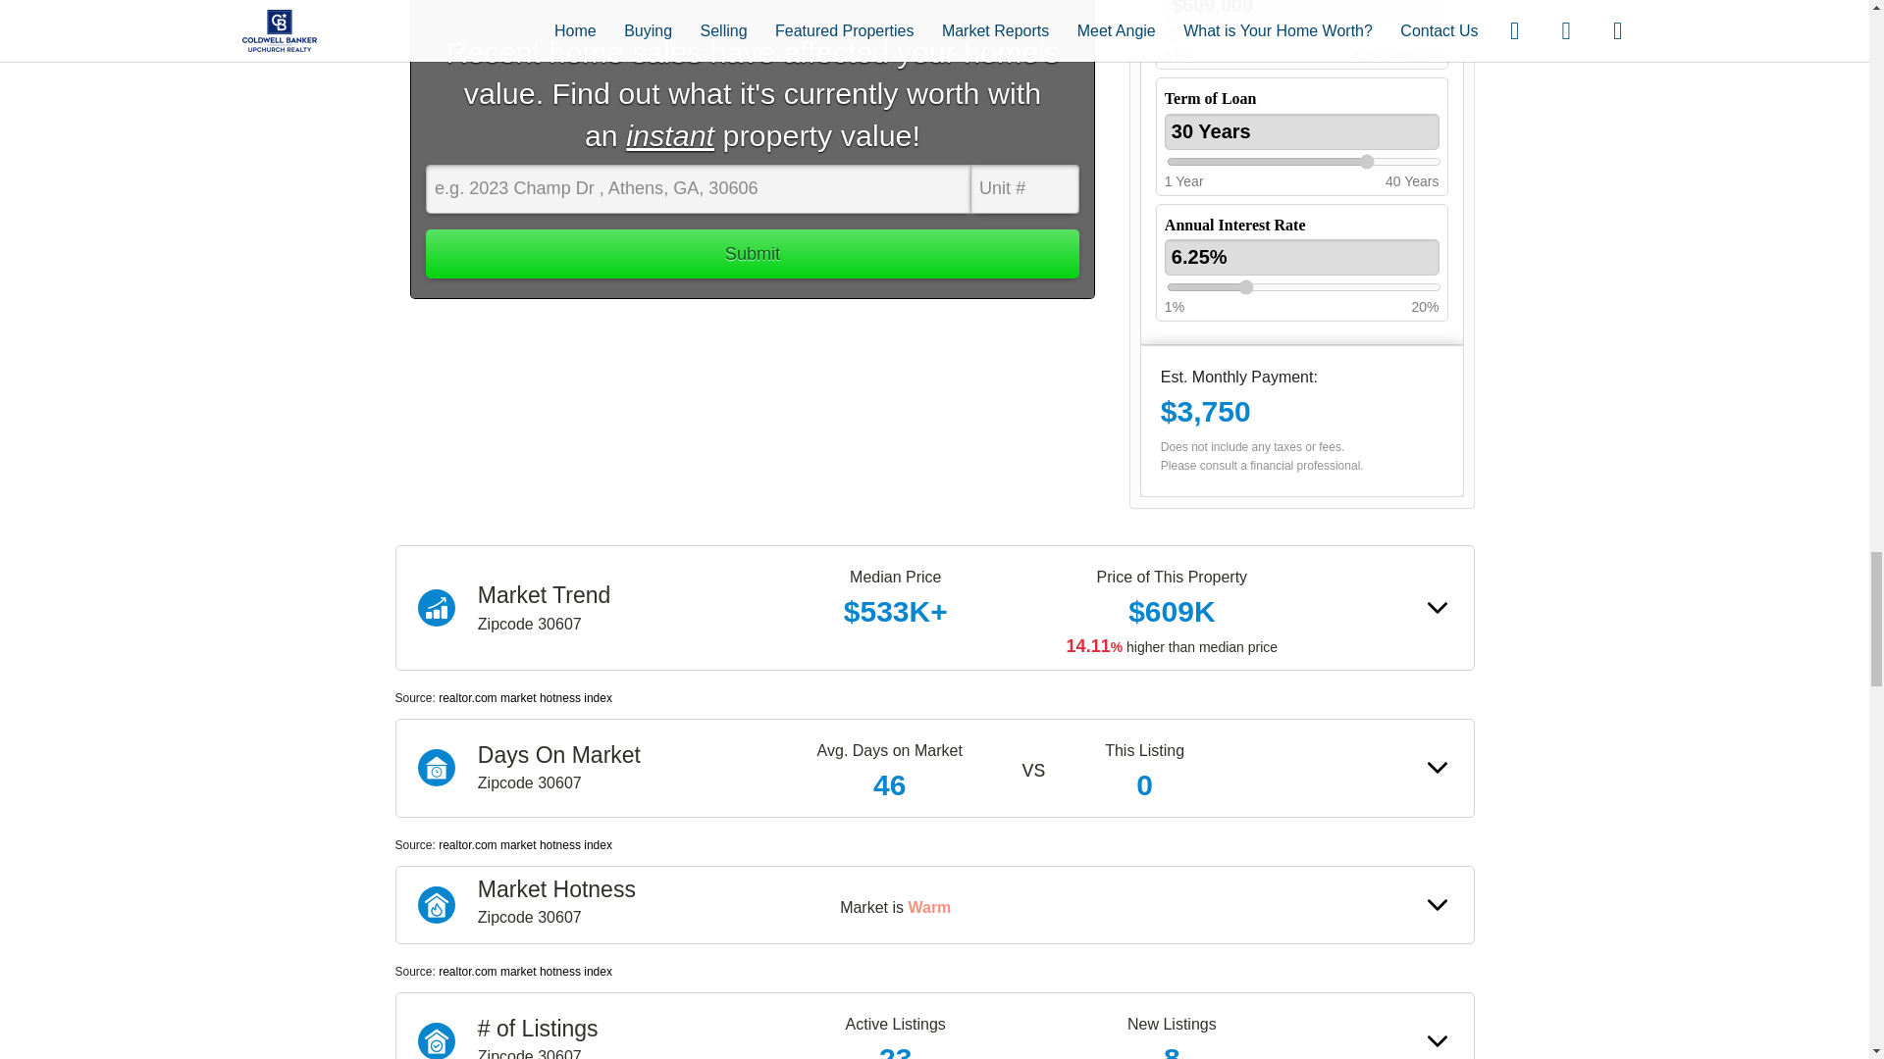  Describe the element at coordinates (1301, 131) in the screenshot. I see `30 Years` at that location.